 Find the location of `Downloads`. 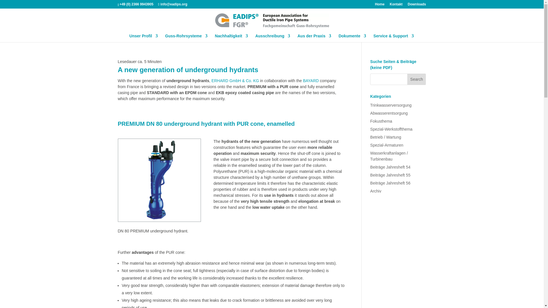

Downloads is located at coordinates (417, 5).